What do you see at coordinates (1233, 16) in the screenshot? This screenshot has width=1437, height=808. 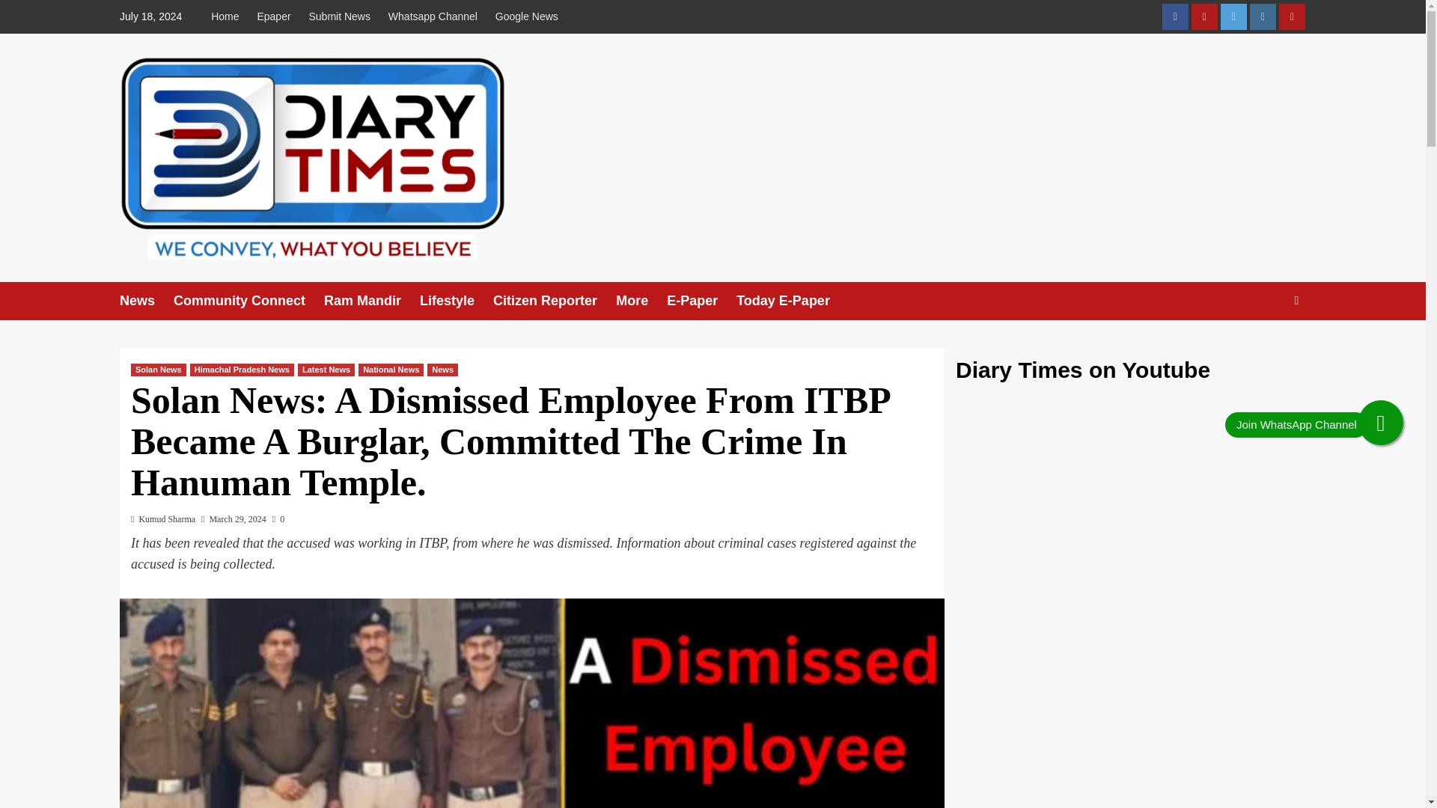 I see `Twitter` at bounding box center [1233, 16].